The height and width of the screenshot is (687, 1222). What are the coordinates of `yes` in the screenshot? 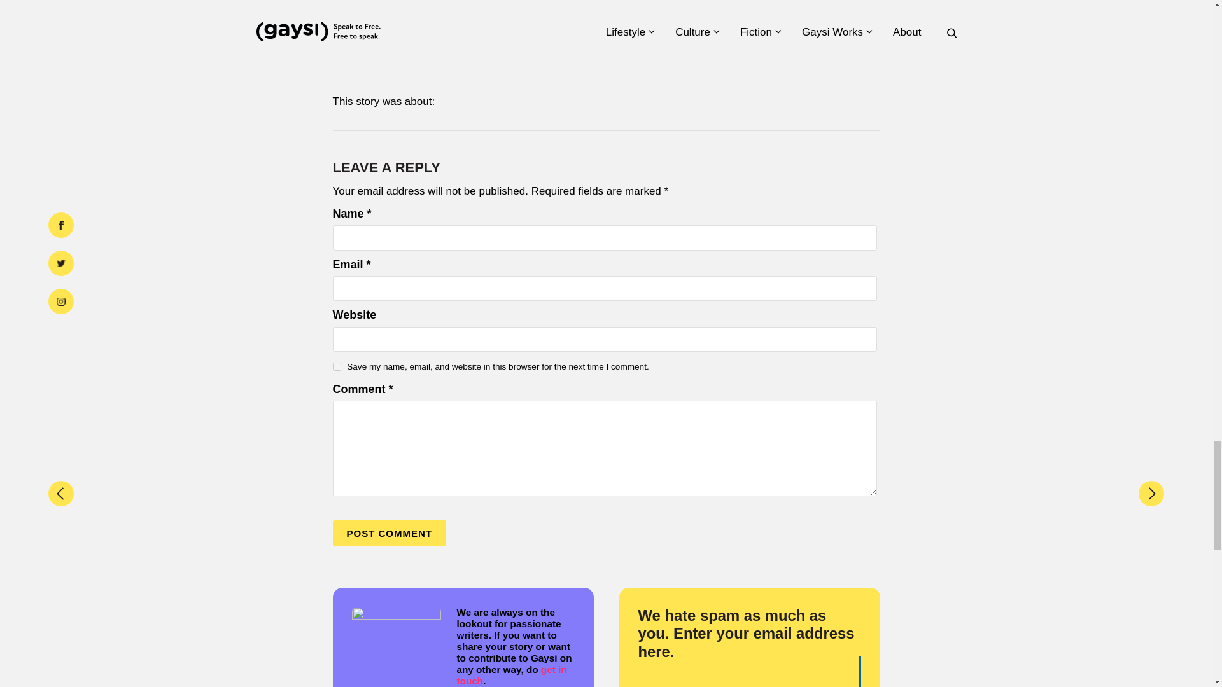 It's located at (336, 366).